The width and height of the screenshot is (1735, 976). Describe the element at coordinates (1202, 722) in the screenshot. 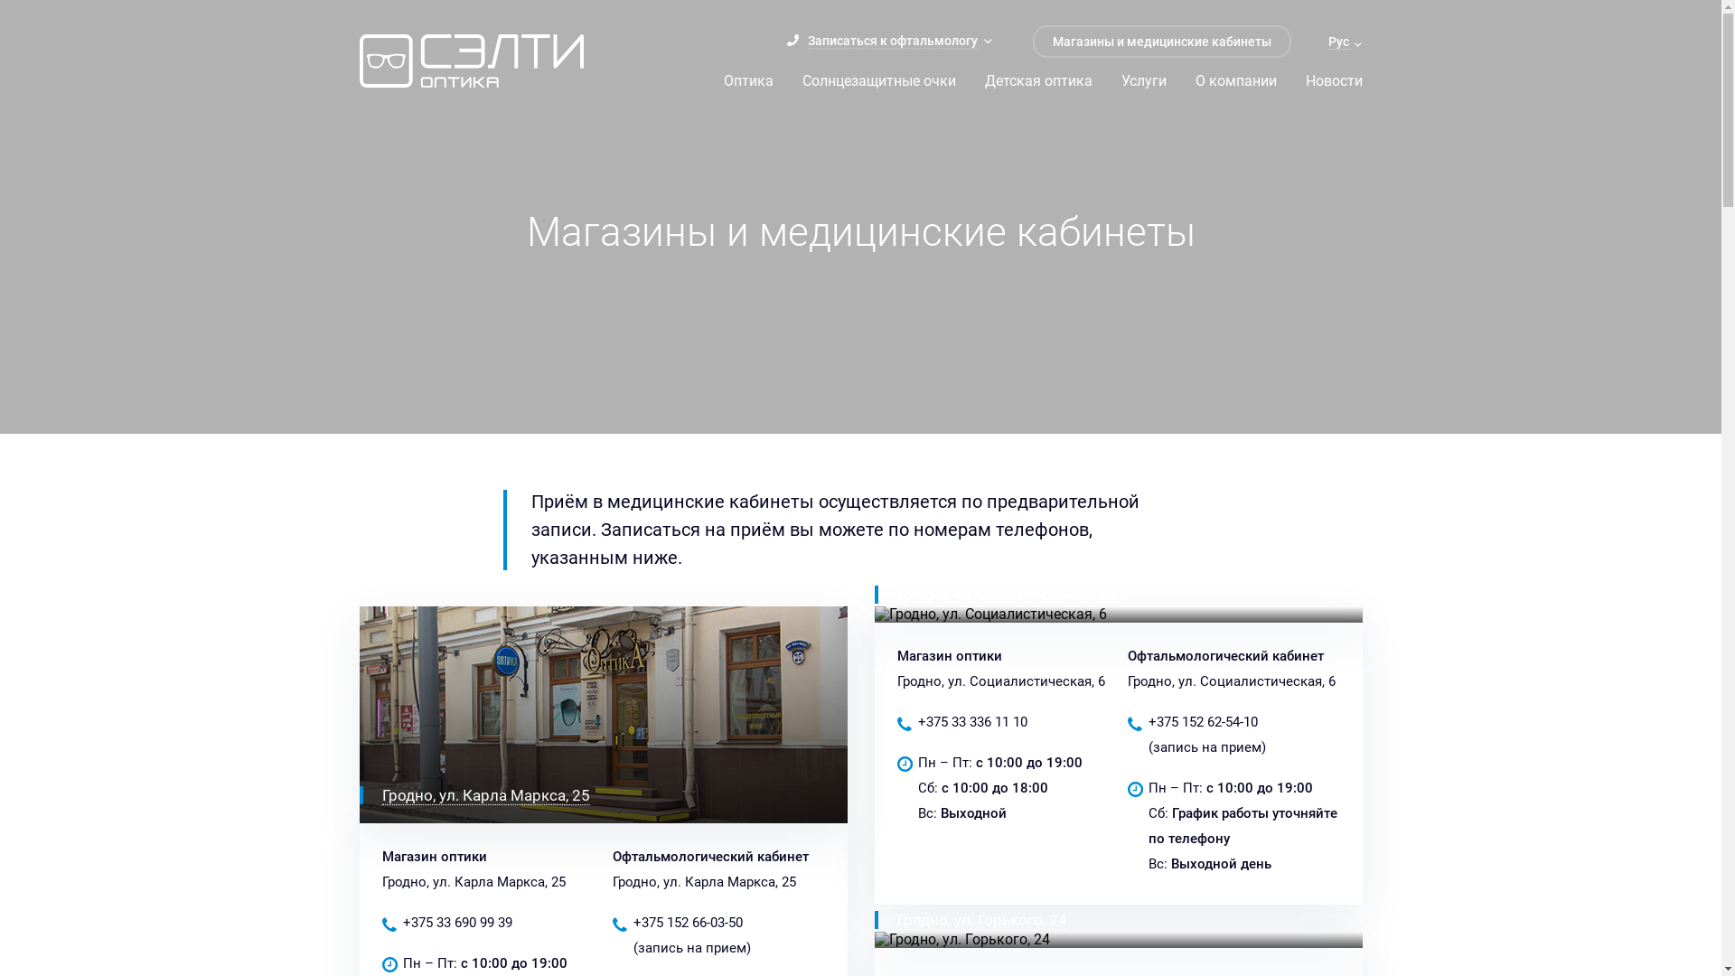

I see `+375 152 62-54-10` at that location.